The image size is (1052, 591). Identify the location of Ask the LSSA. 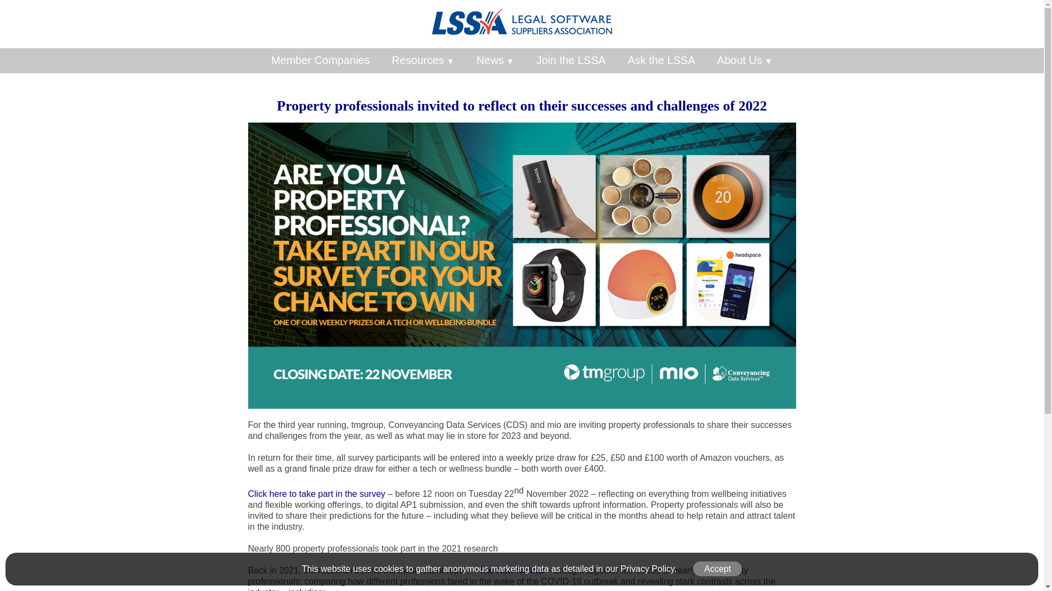
(661, 60).